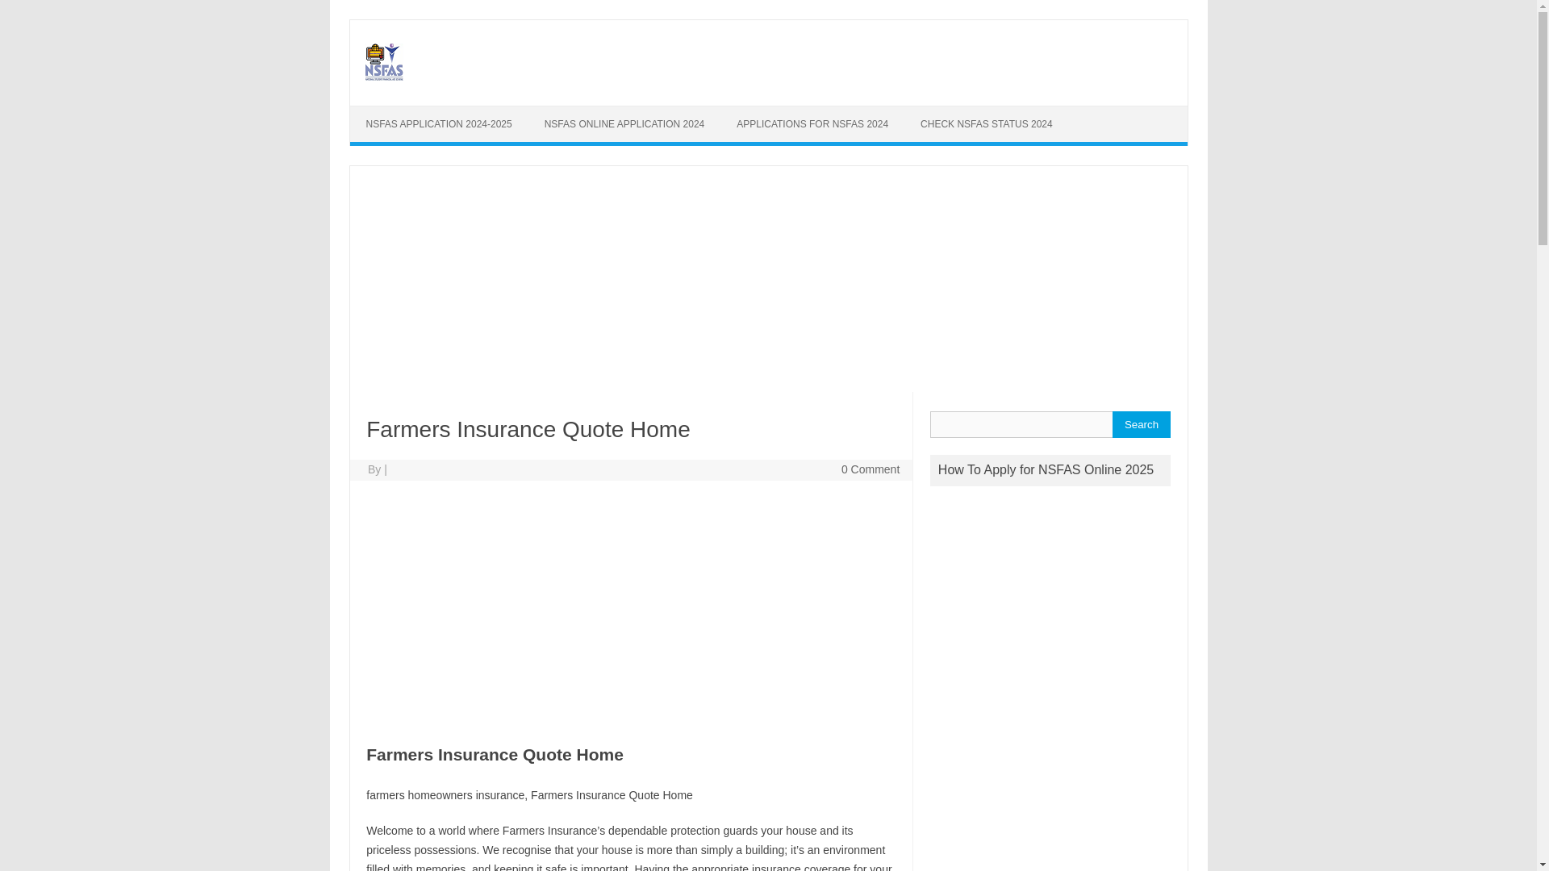 The height and width of the screenshot is (871, 1549). What do you see at coordinates (382, 77) in the screenshot?
I see `www.nsfas.org.za` at bounding box center [382, 77].